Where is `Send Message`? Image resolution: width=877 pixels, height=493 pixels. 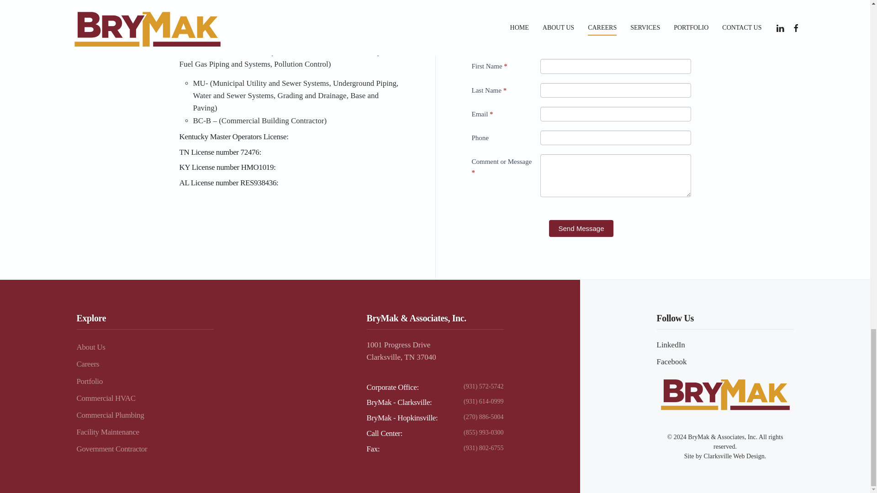 Send Message is located at coordinates (581, 228).